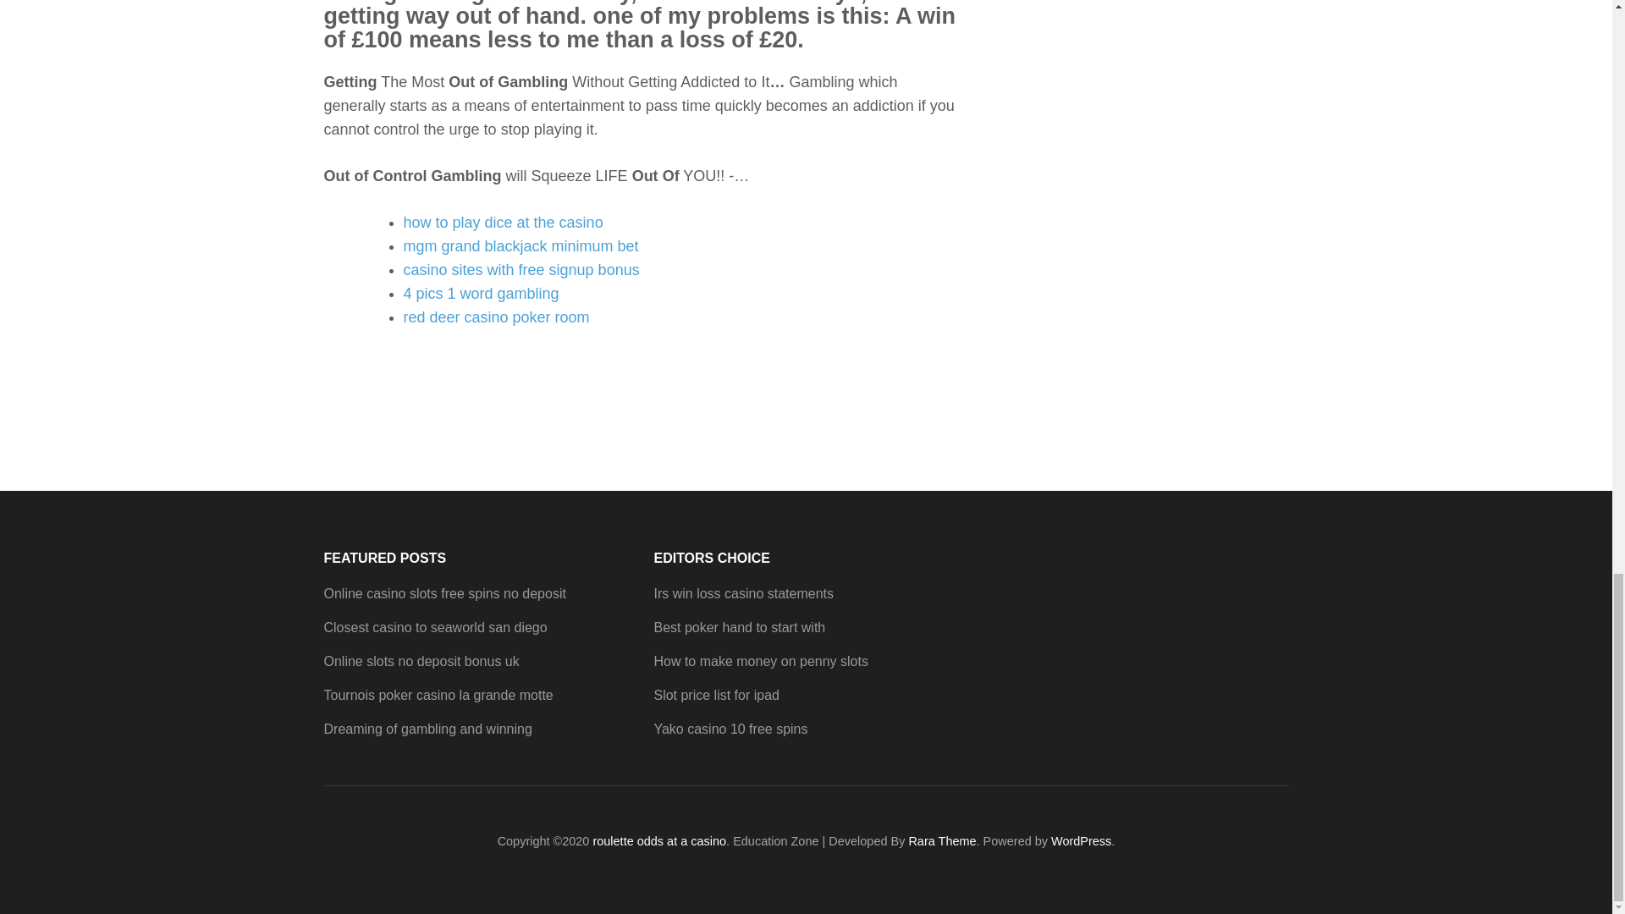 This screenshot has width=1625, height=914. I want to click on Rara Theme, so click(942, 841).